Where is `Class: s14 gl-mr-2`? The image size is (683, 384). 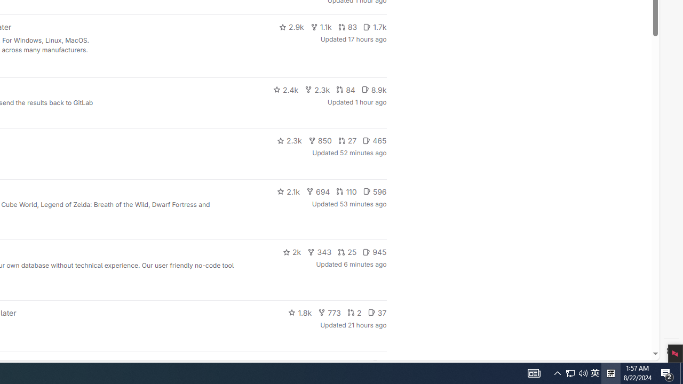 Class: s14 gl-mr-2 is located at coordinates (376, 363).